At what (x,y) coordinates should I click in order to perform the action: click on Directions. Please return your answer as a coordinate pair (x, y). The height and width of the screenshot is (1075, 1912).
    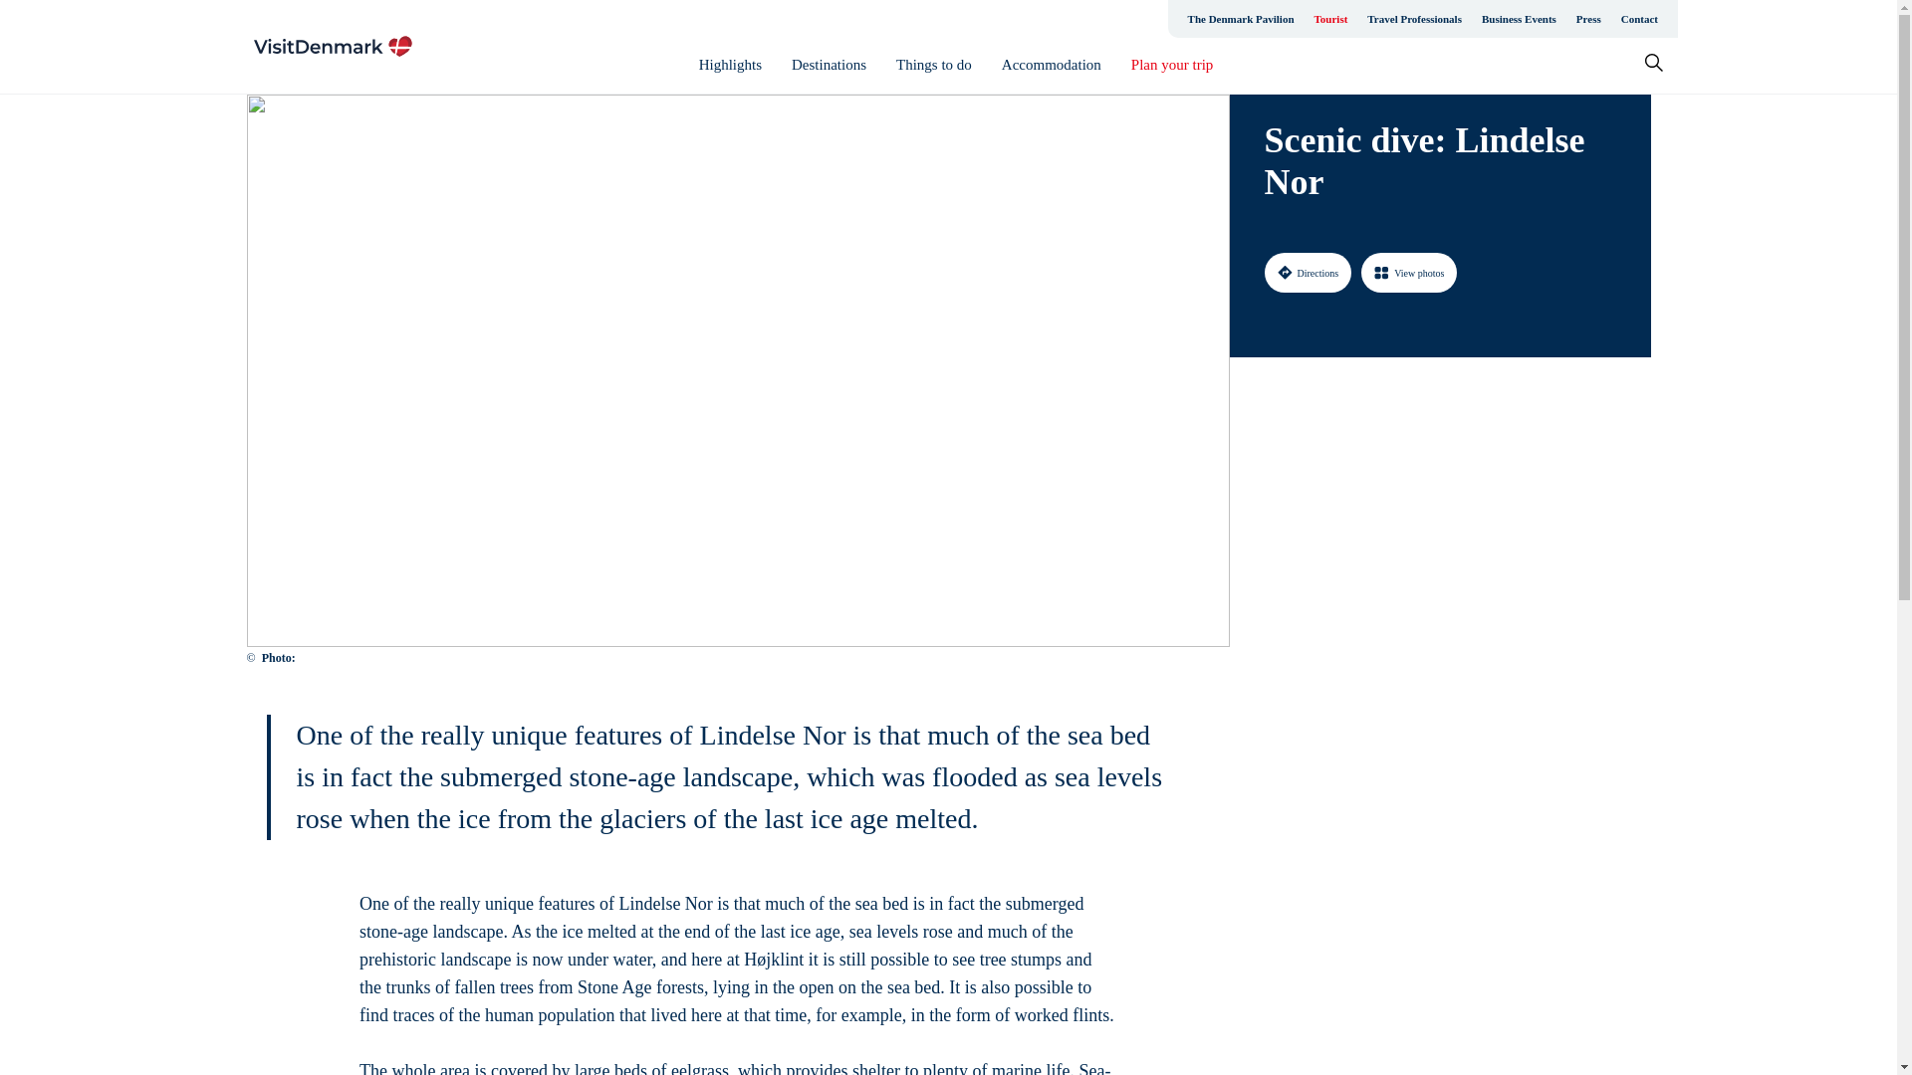
    Looking at the image, I should click on (1308, 272).